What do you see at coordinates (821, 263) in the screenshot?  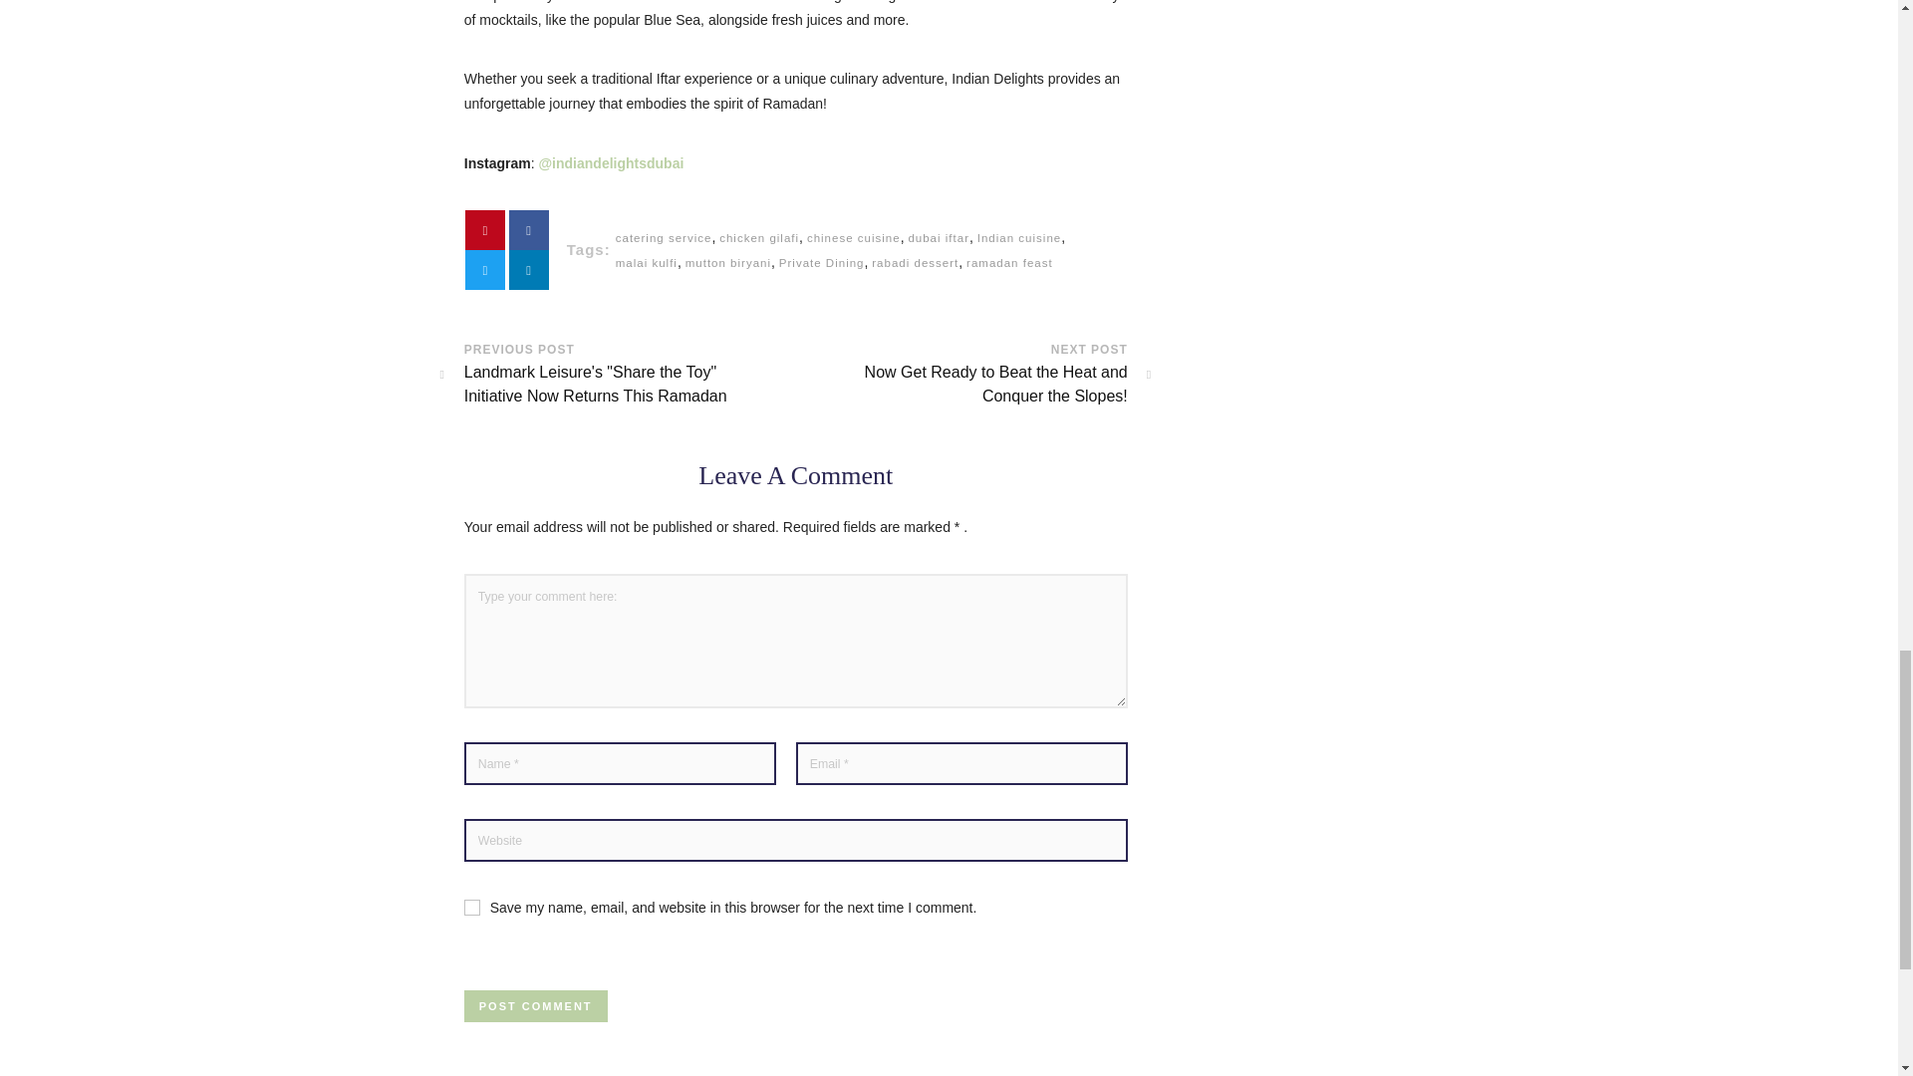 I see `Private Dining` at bounding box center [821, 263].